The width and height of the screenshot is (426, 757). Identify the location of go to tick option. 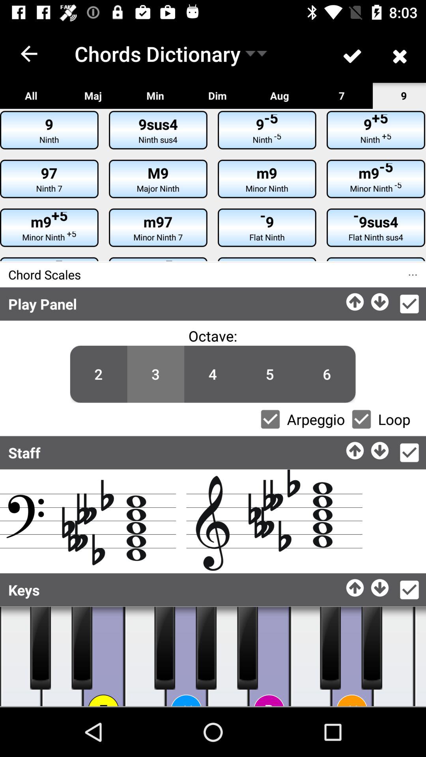
(409, 590).